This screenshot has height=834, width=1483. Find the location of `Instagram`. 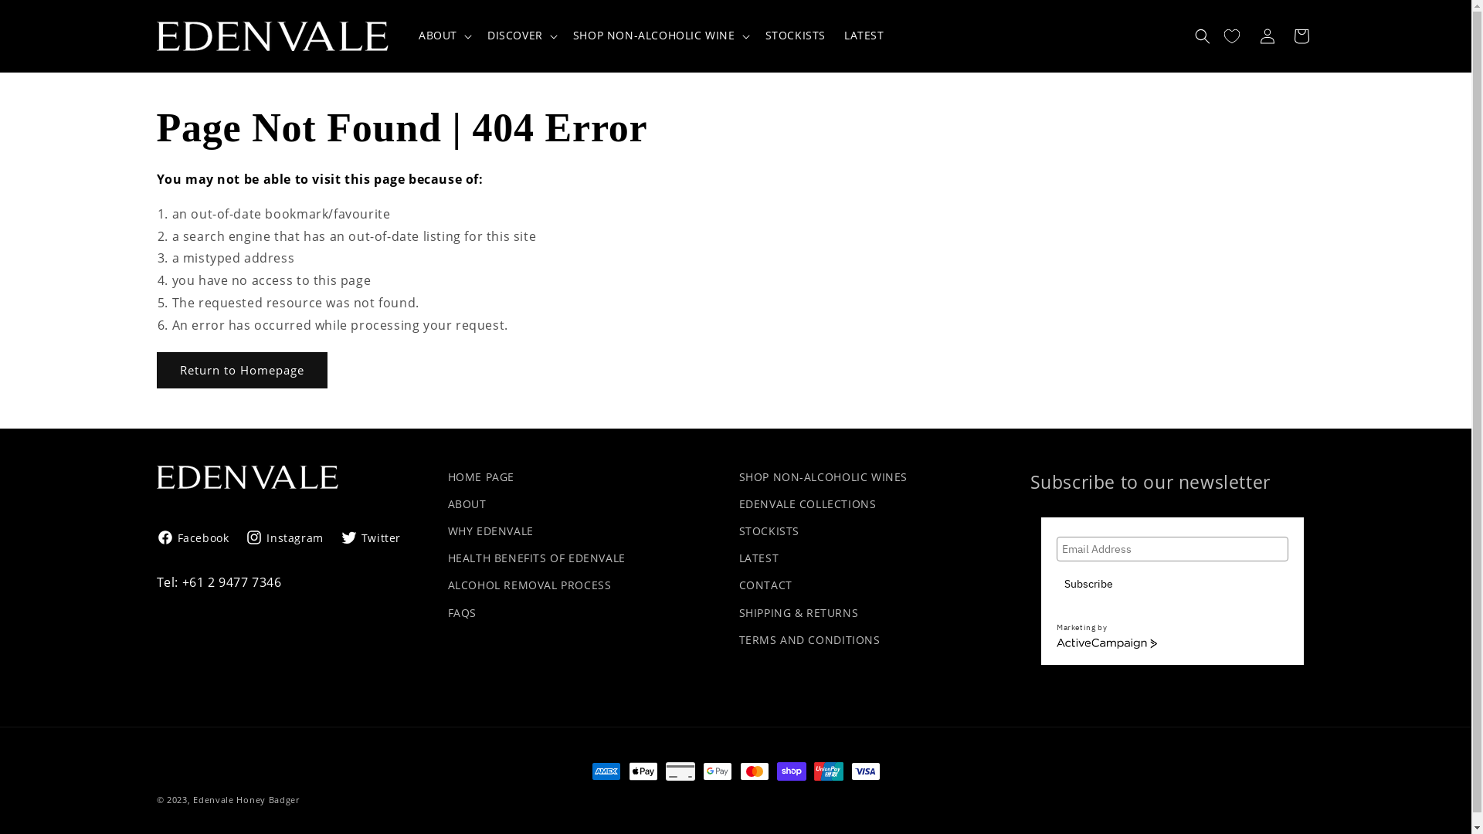

Instagram is located at coordinates (284, 537).